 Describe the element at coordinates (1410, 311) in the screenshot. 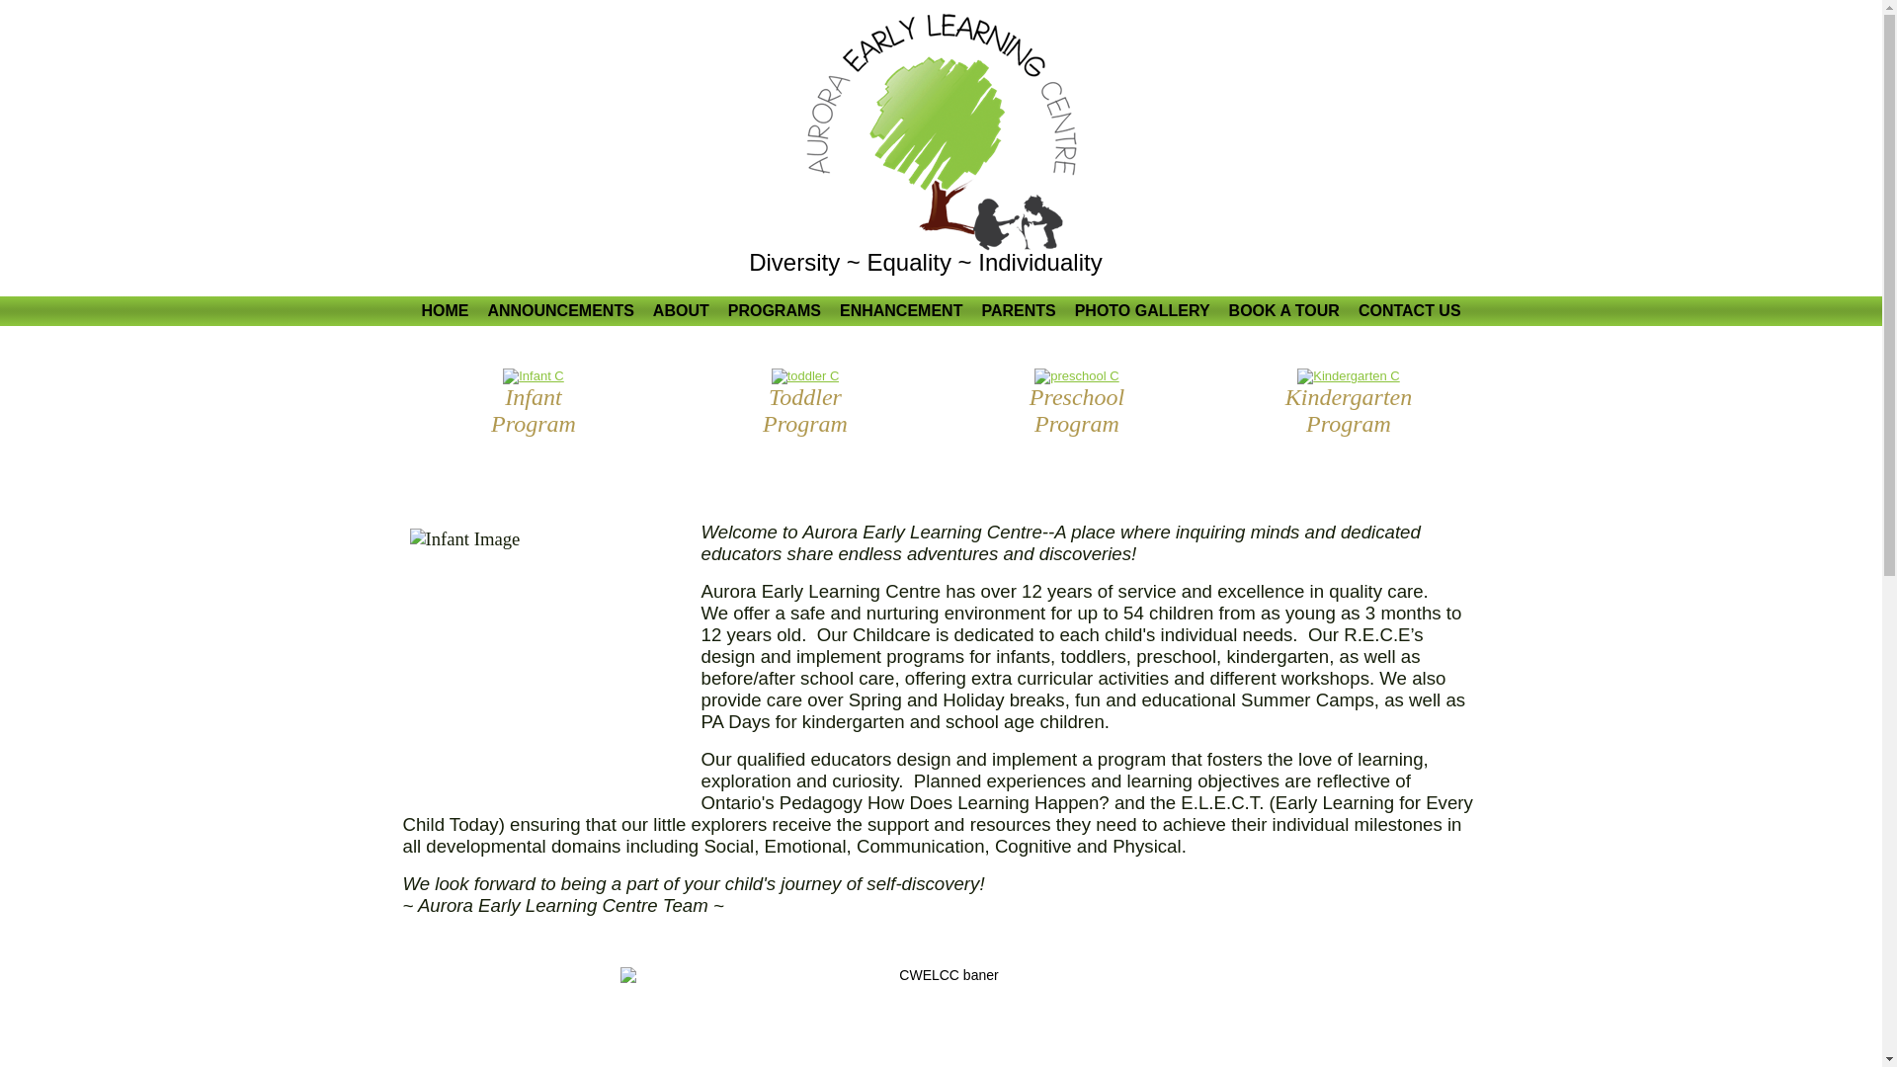

I see `CONTACT US` at that location.